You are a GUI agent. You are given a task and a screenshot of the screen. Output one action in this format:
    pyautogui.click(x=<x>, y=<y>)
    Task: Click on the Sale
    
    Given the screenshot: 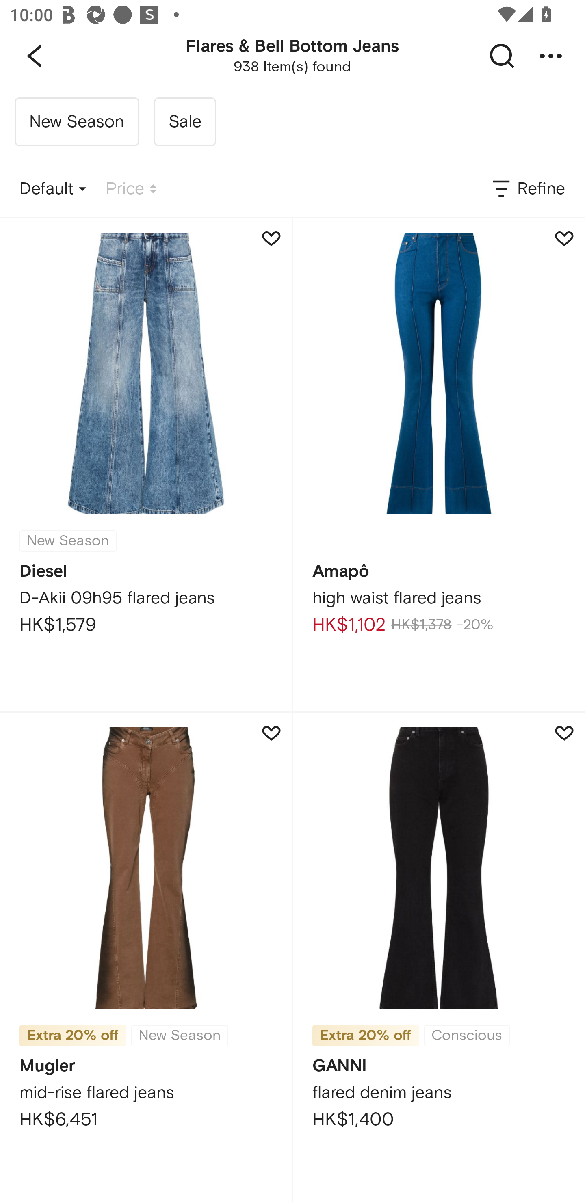 What is the action you would take?
    pyautogui.click(x=184, y=122)
    